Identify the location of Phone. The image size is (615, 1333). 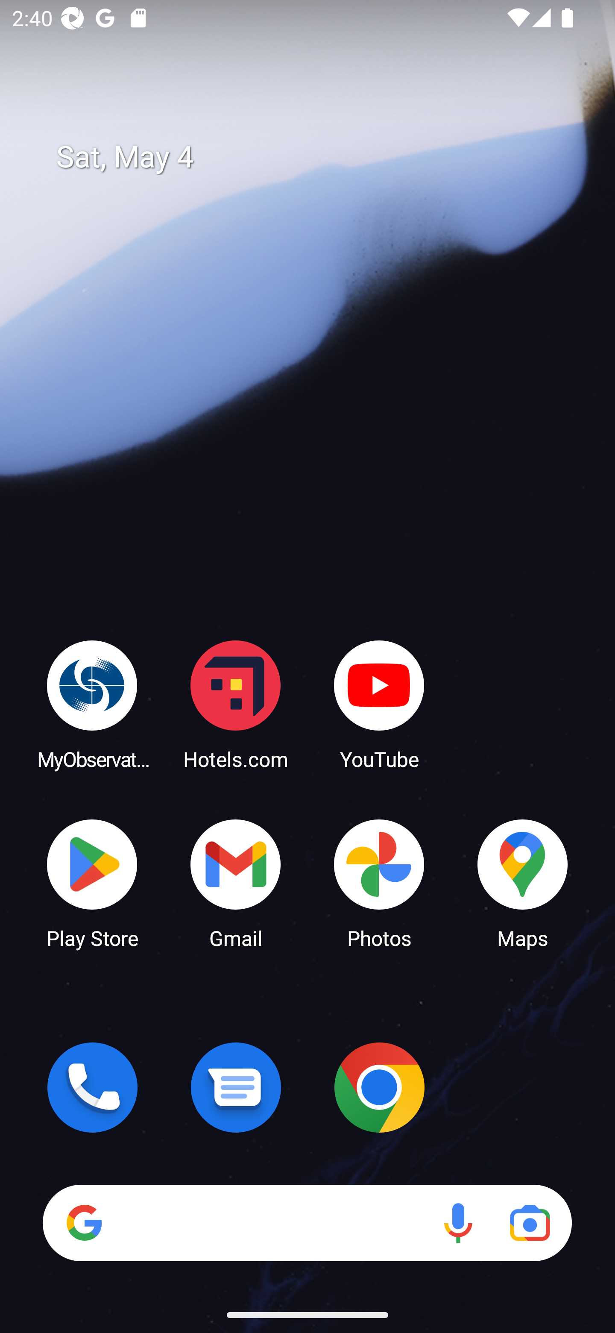
(92, 1087).